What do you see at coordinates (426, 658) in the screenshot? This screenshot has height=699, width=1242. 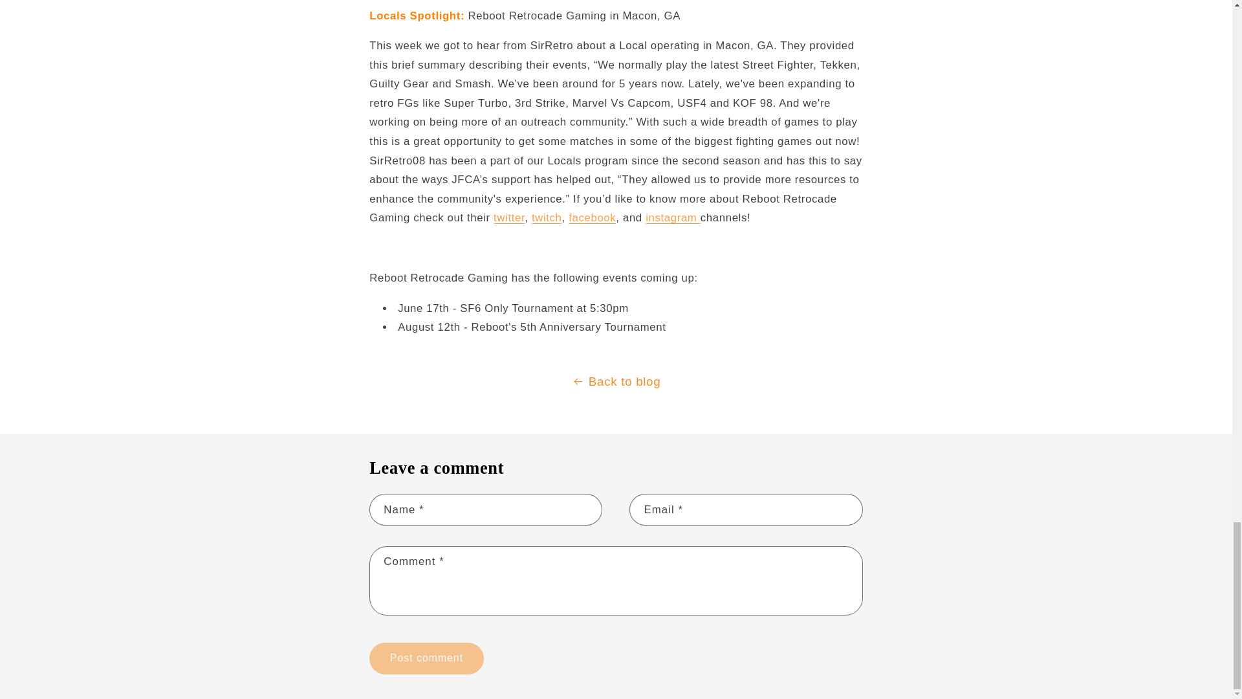 I see `Post comment` at bounding box center [426, 658].